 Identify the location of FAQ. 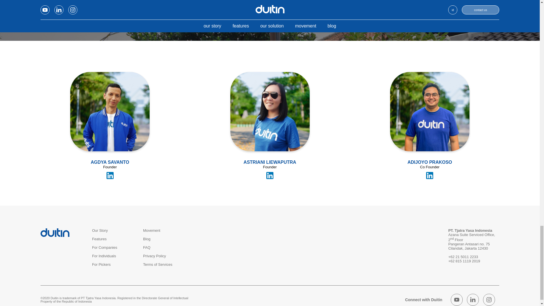
(147, 248).